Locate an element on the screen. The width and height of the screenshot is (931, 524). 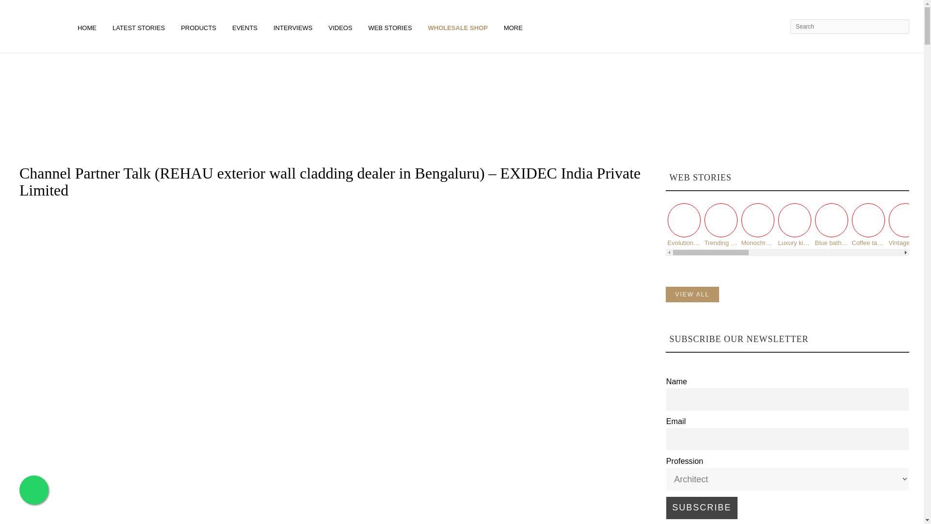
HOME is located at coordinates (88, 26).